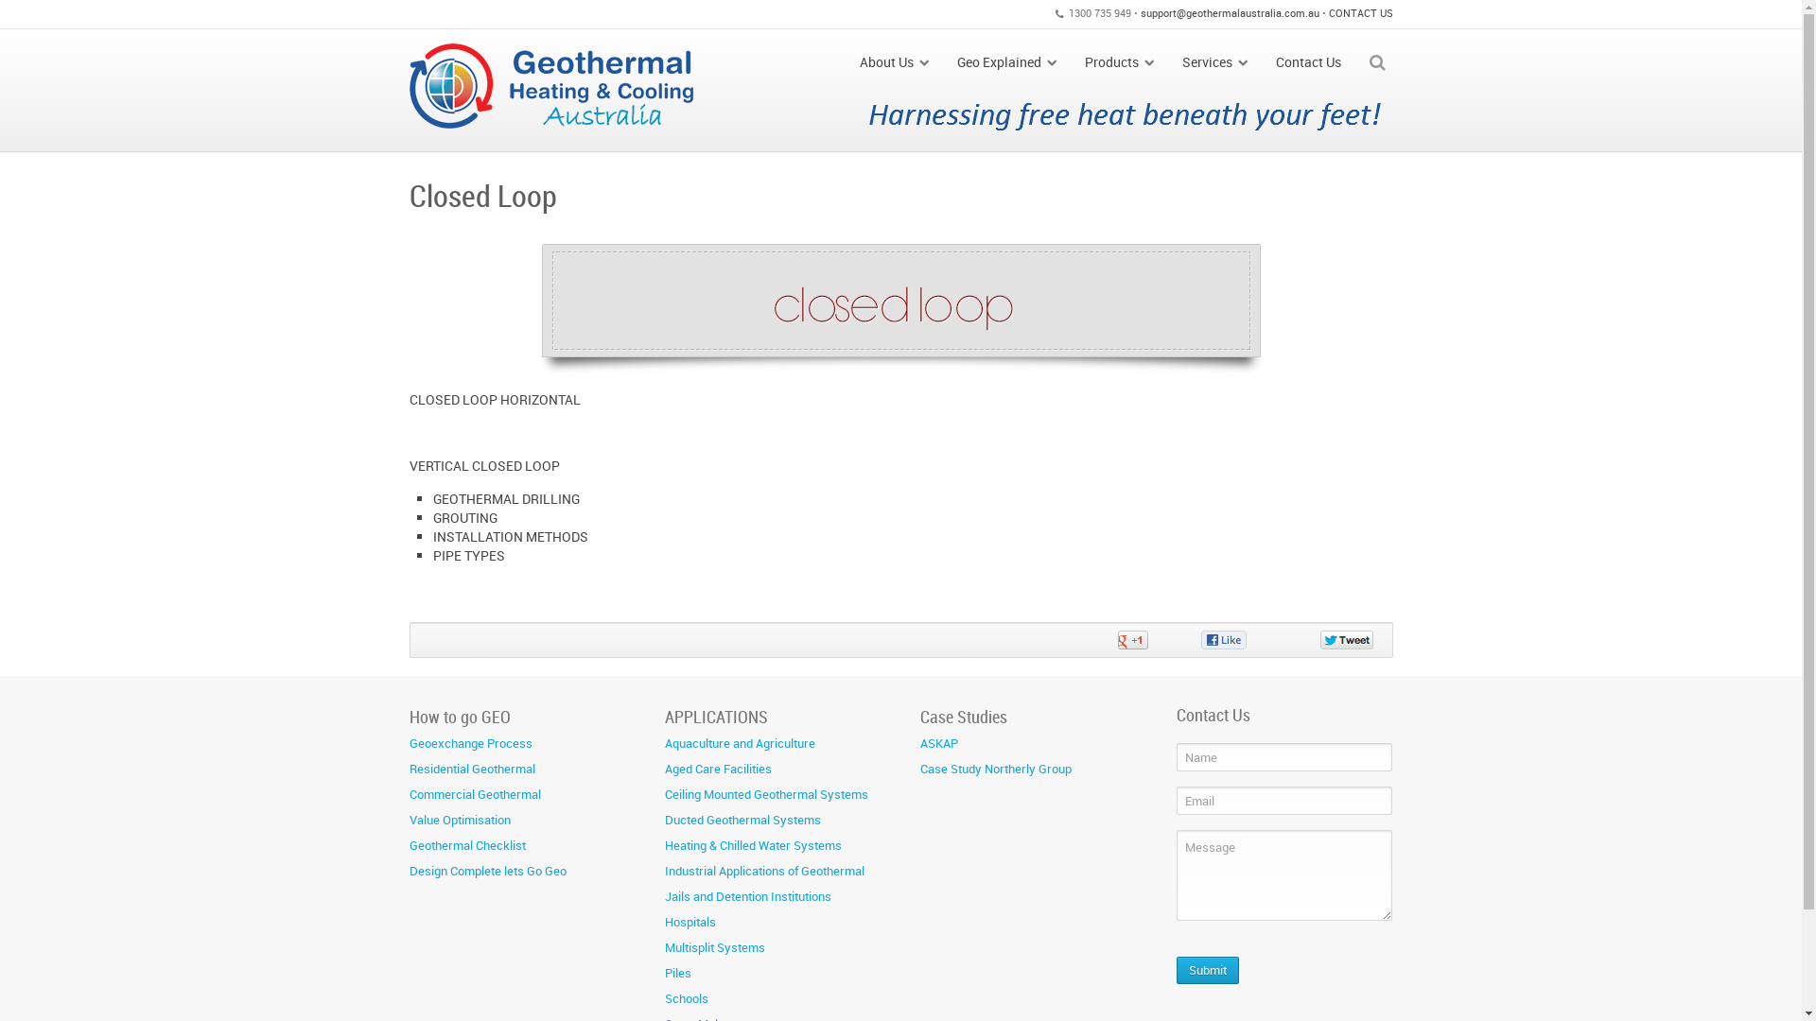  What do you see at coordinates (690, 922) in the screenshot?
I see `Hospitals` at bounding box center [690, 922].